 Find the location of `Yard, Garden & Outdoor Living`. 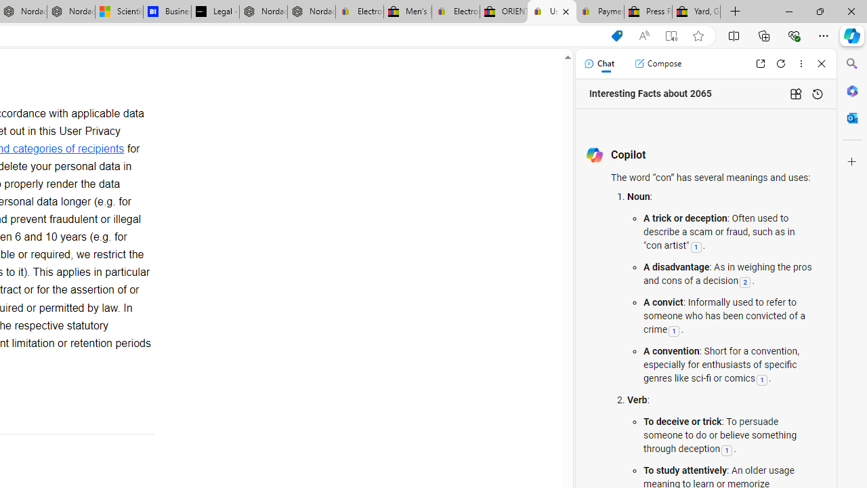

Yard, Garden & Outdoor Living is located at coordinates (696, 12).